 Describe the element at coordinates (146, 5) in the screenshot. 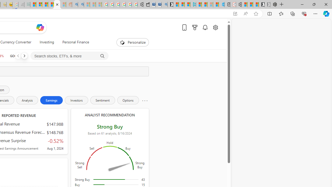

I see `Wallet` at that location.